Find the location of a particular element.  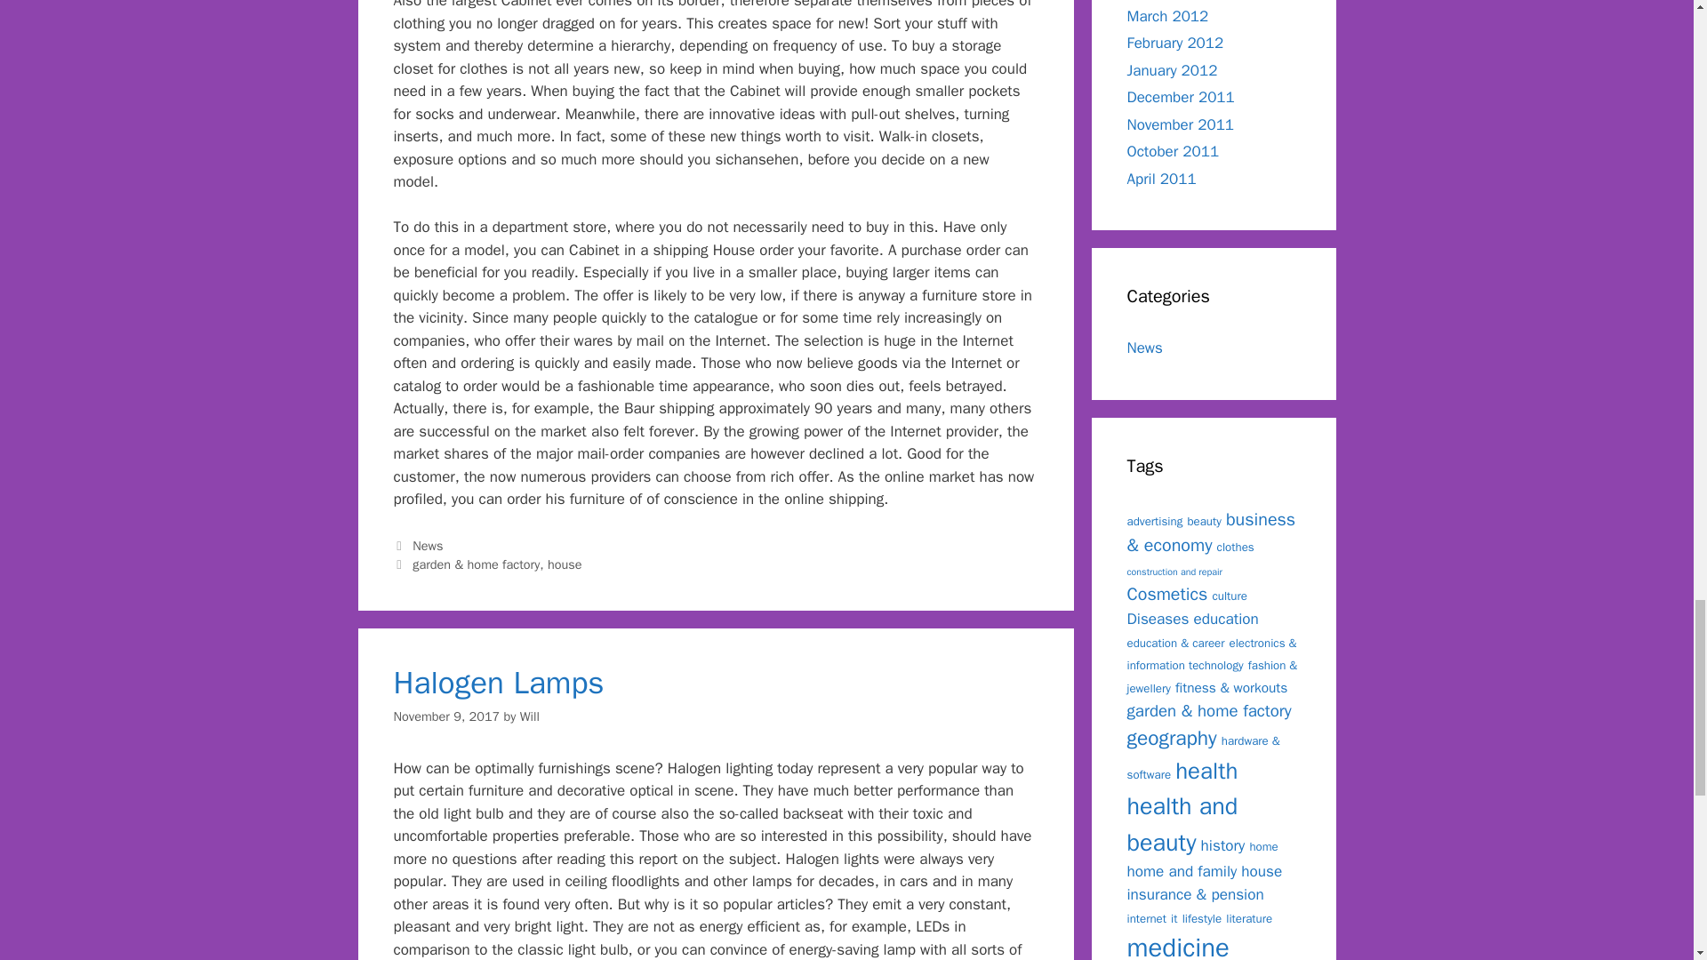

Halogen Lamps is located at coordinates (498, 683).